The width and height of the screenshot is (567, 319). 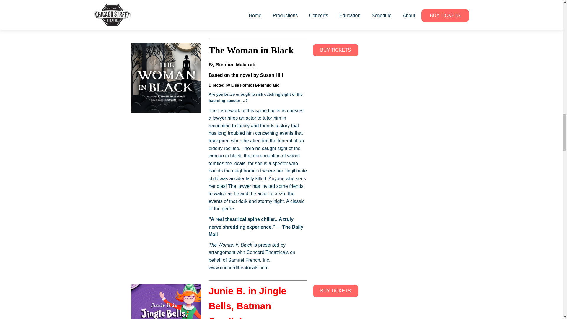 What do you see at coordinates (335, 291) in the screenshot?
I see `BUY TICKETS` at bounding box center [335, 291].